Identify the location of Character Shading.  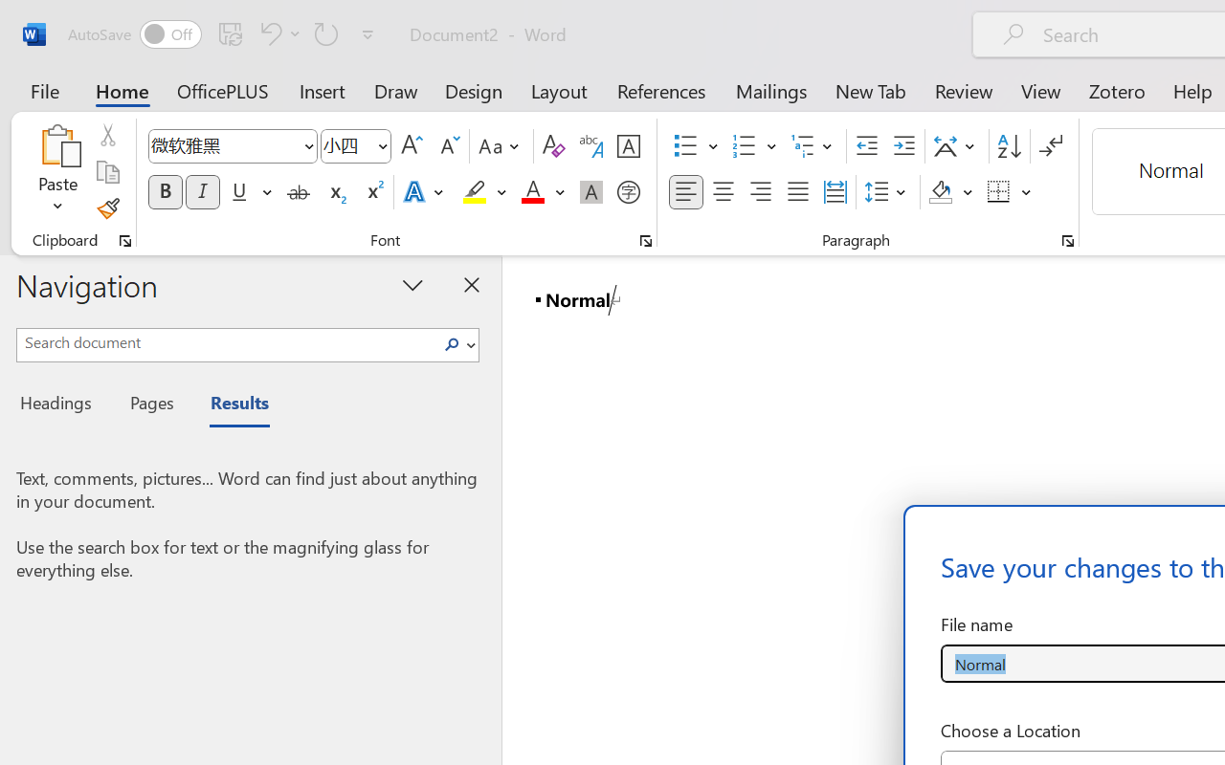
(591, 192).